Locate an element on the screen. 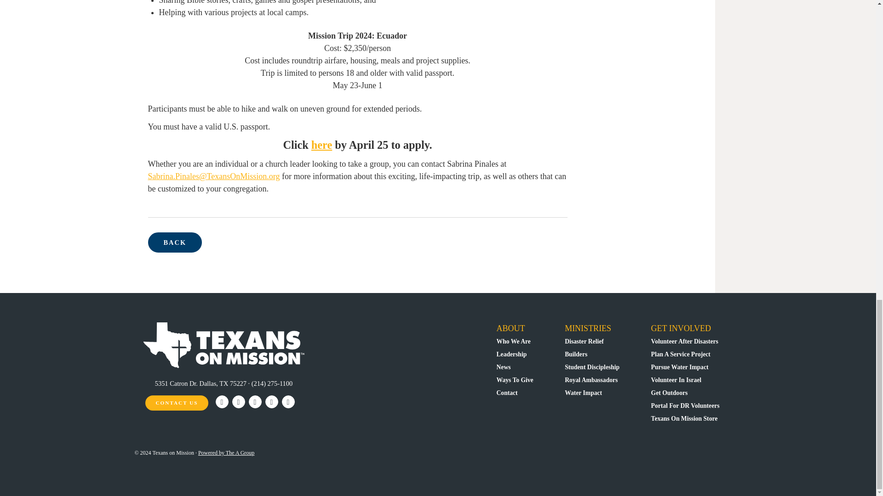  Ways To Give is located at coordinates (515, 379).